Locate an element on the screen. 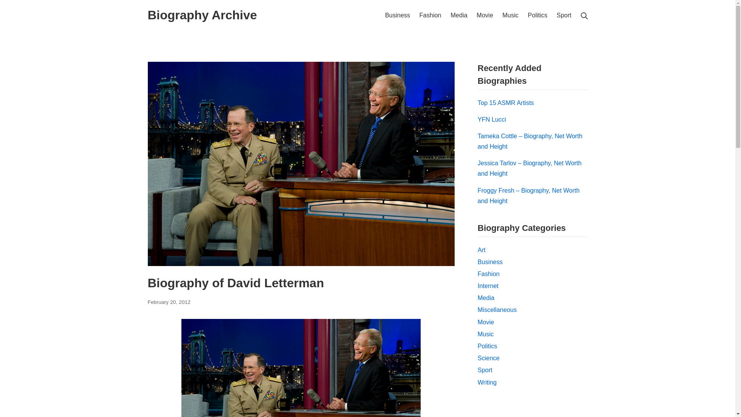 This screenshot has height=417, width=741. Politics is located at coordinates (492, 119).